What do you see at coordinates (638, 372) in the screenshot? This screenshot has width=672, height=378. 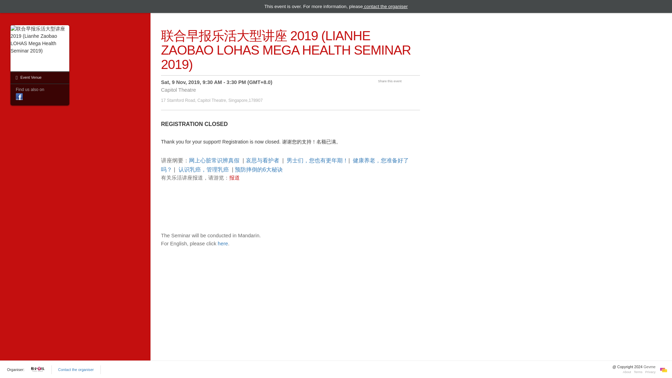 I see `Terms` at bounding box center [638, 372].